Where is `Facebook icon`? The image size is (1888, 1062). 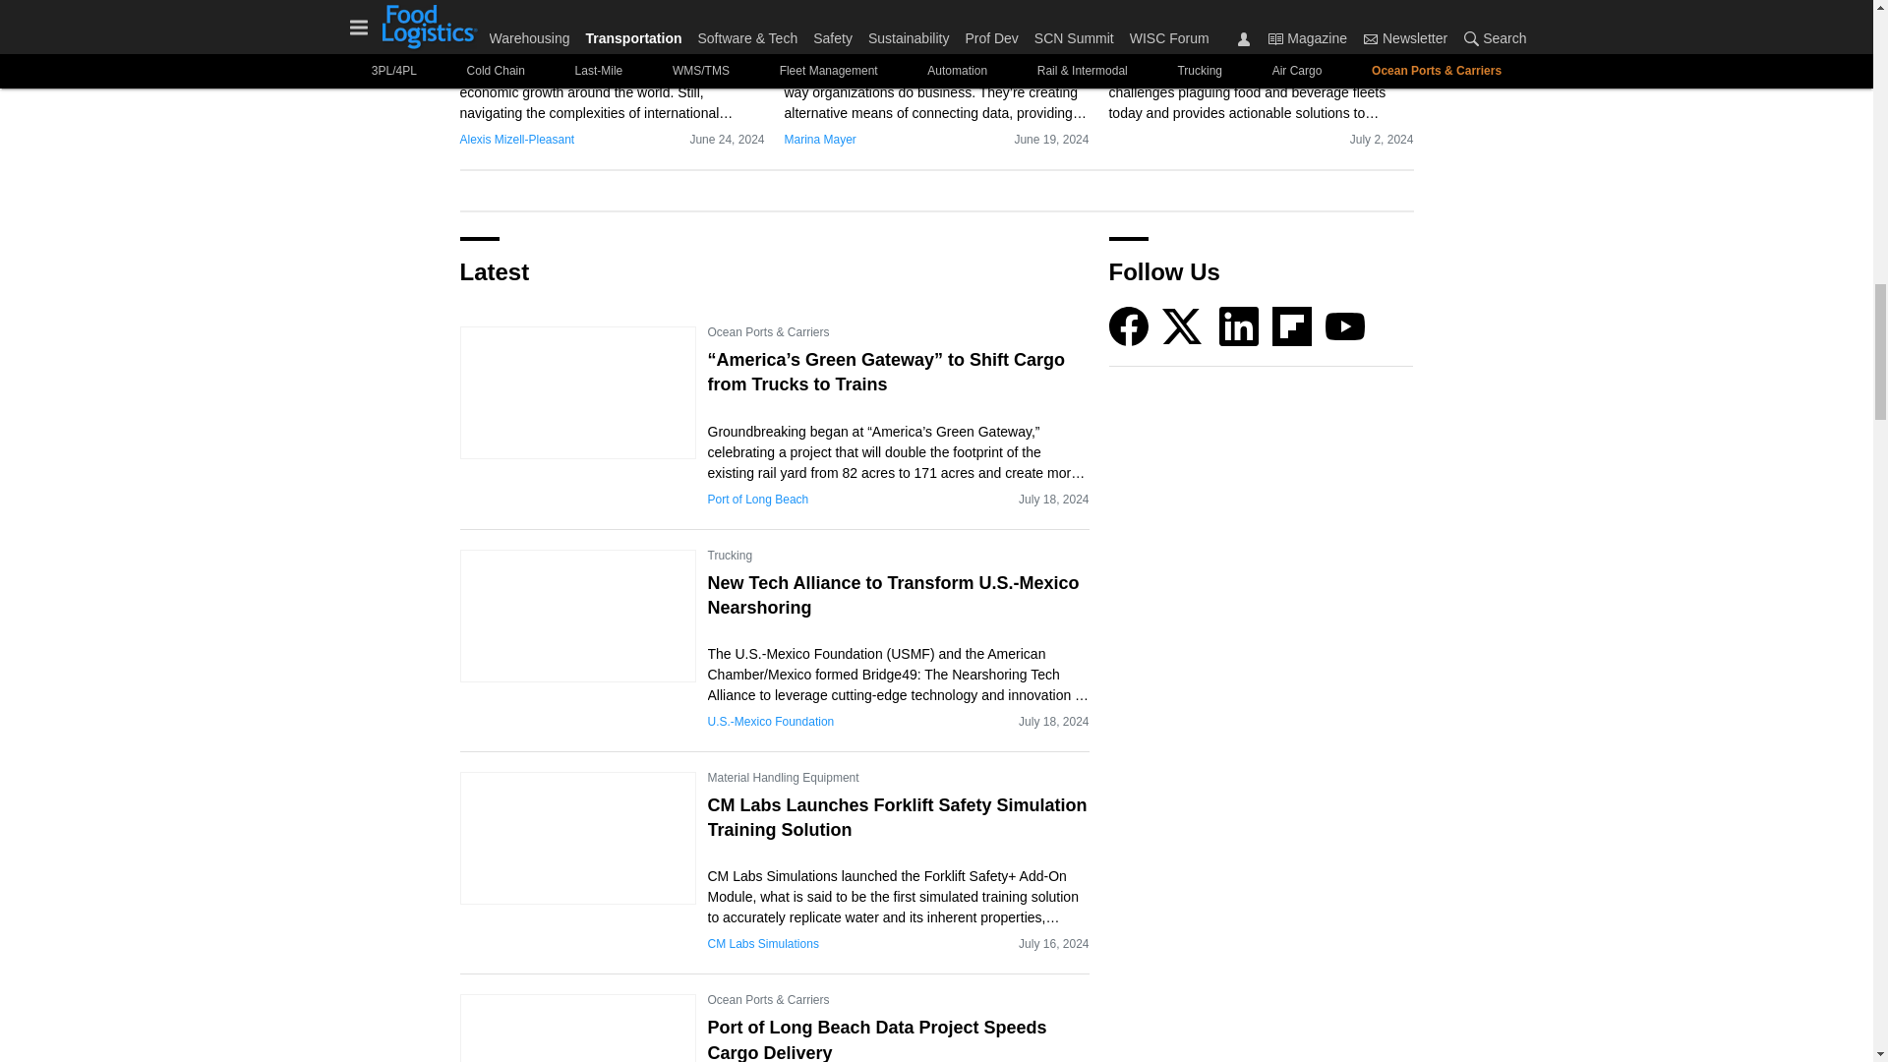 Facebook icon is located at coordinates (1129, 326).